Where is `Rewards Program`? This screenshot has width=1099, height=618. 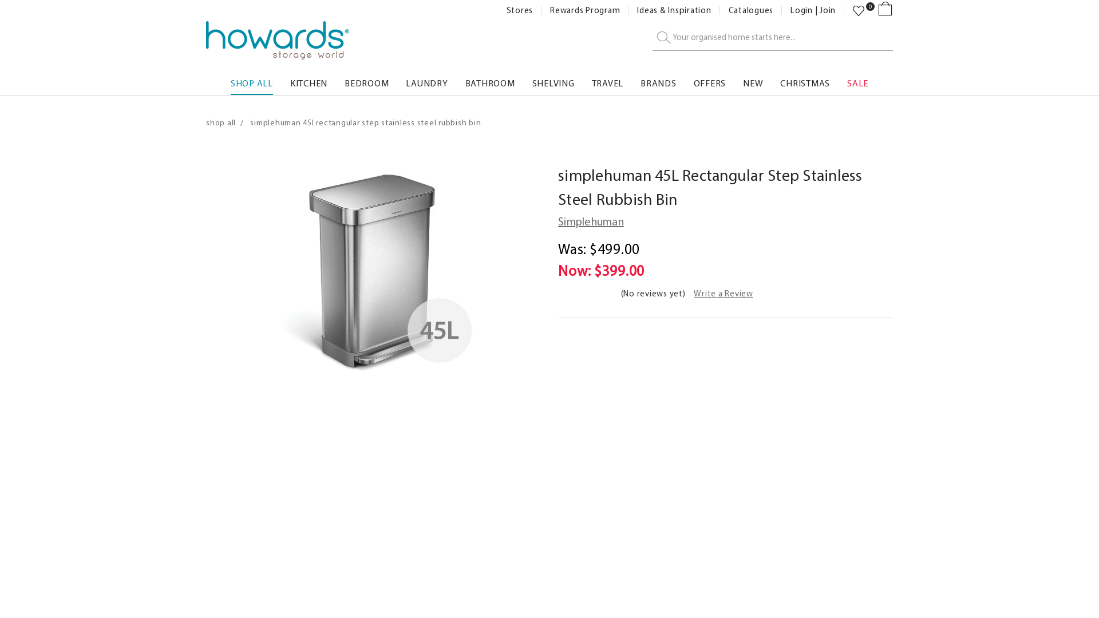
Rewards Program is located at coordinates (585, 10).